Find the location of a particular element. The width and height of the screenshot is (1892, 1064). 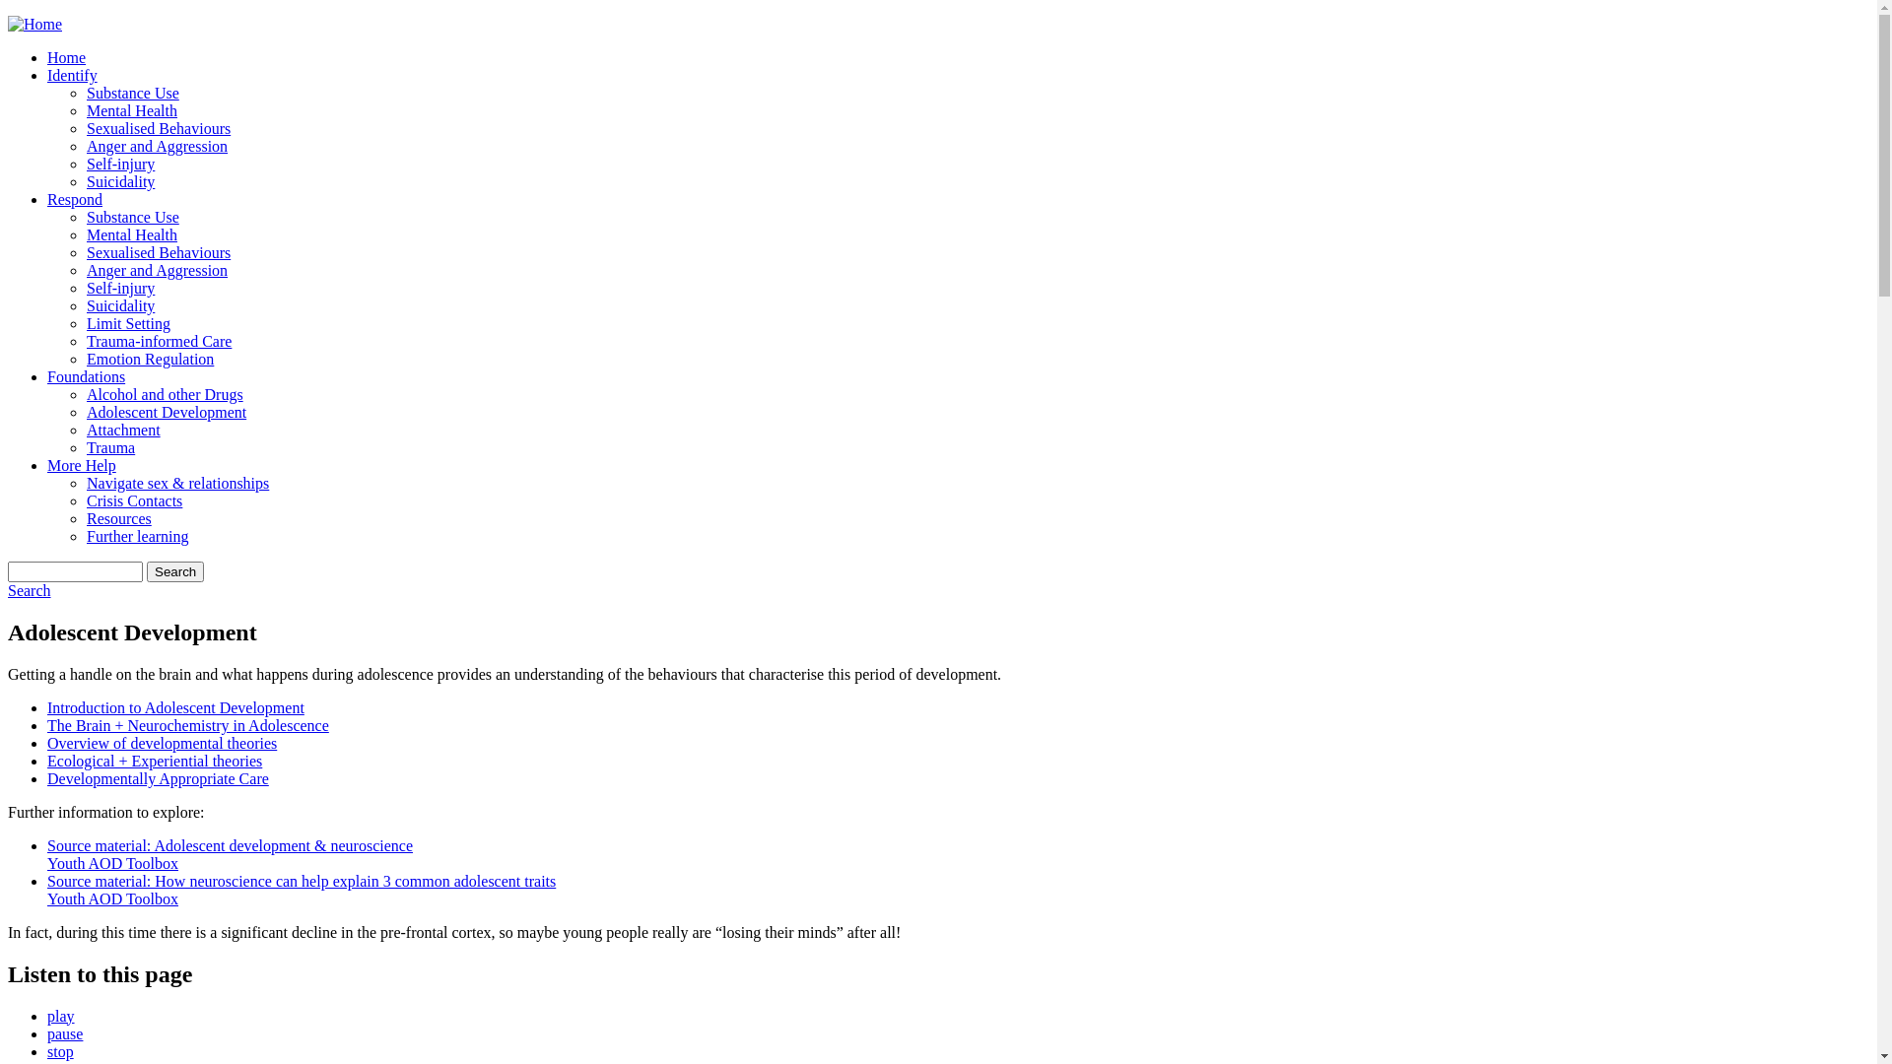

play is located at coordinates (61, 1017).